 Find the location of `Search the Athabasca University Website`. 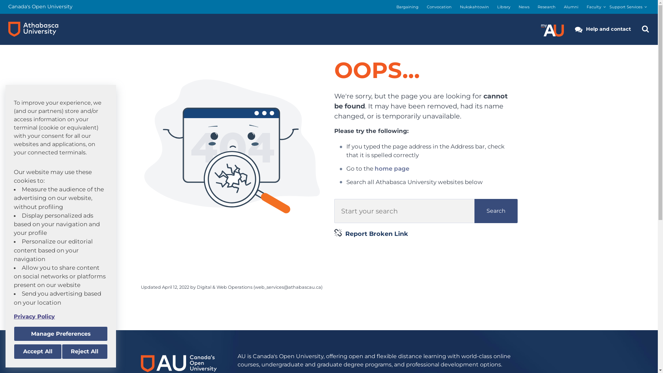

Search the Athabasca University Website is located at coordinates (645, 29).